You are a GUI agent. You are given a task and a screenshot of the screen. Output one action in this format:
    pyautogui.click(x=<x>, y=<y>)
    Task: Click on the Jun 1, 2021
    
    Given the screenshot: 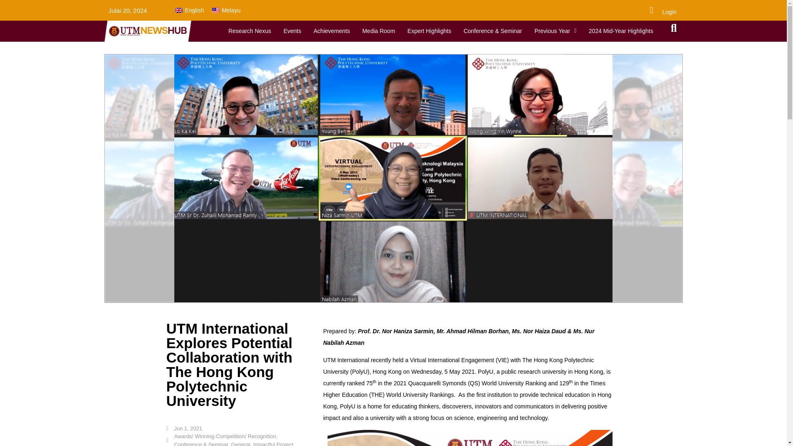 What is the action you would take?
    pyautogui.click(x=184, y=429)
    